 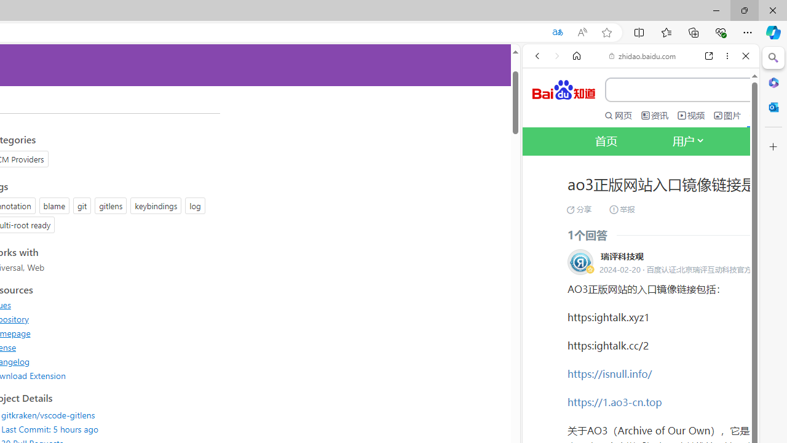 I want to click on Read aloud this page (Ctrl+Shift+U), so click(x=582, y=33).